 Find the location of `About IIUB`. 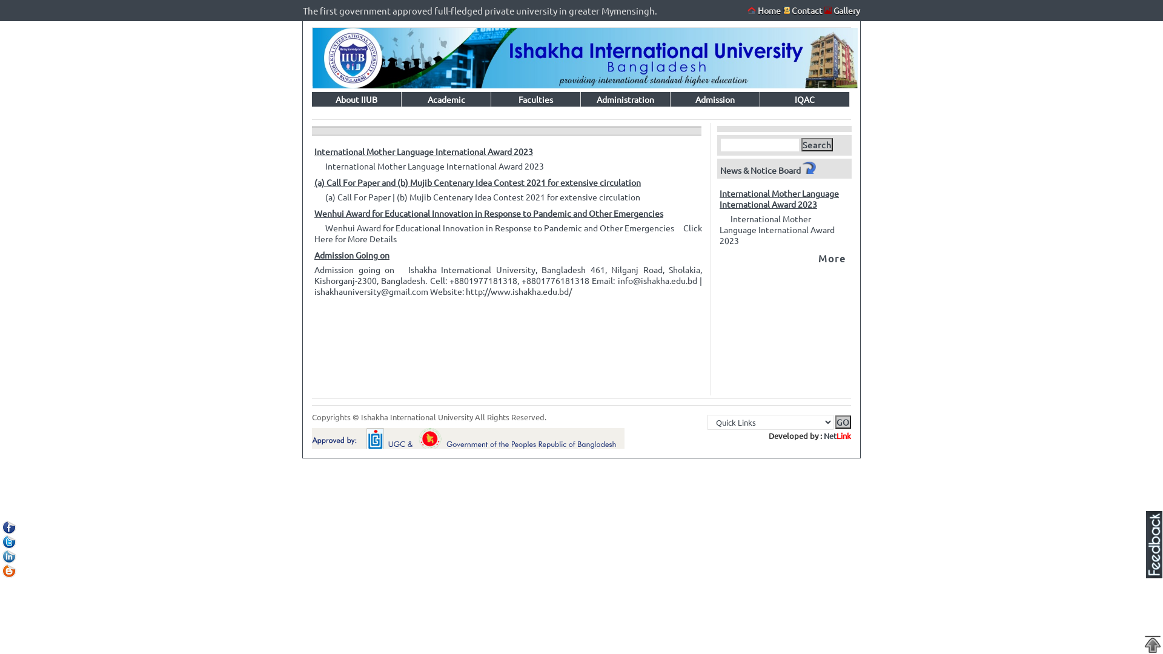

About IIUB is located at coordinates (357, 99).